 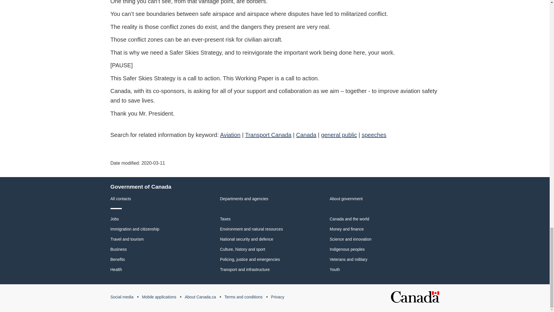 What do you see at coordinates (346, 199) in the screenshot?
I see `About government` at bounding box center [346, 199].